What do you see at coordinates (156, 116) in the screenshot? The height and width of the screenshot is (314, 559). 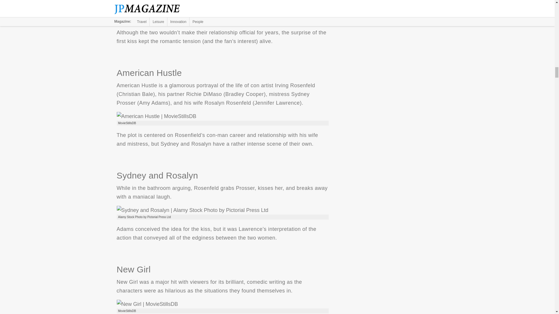 I see `American Hustle` at bounding box center [156, 116].